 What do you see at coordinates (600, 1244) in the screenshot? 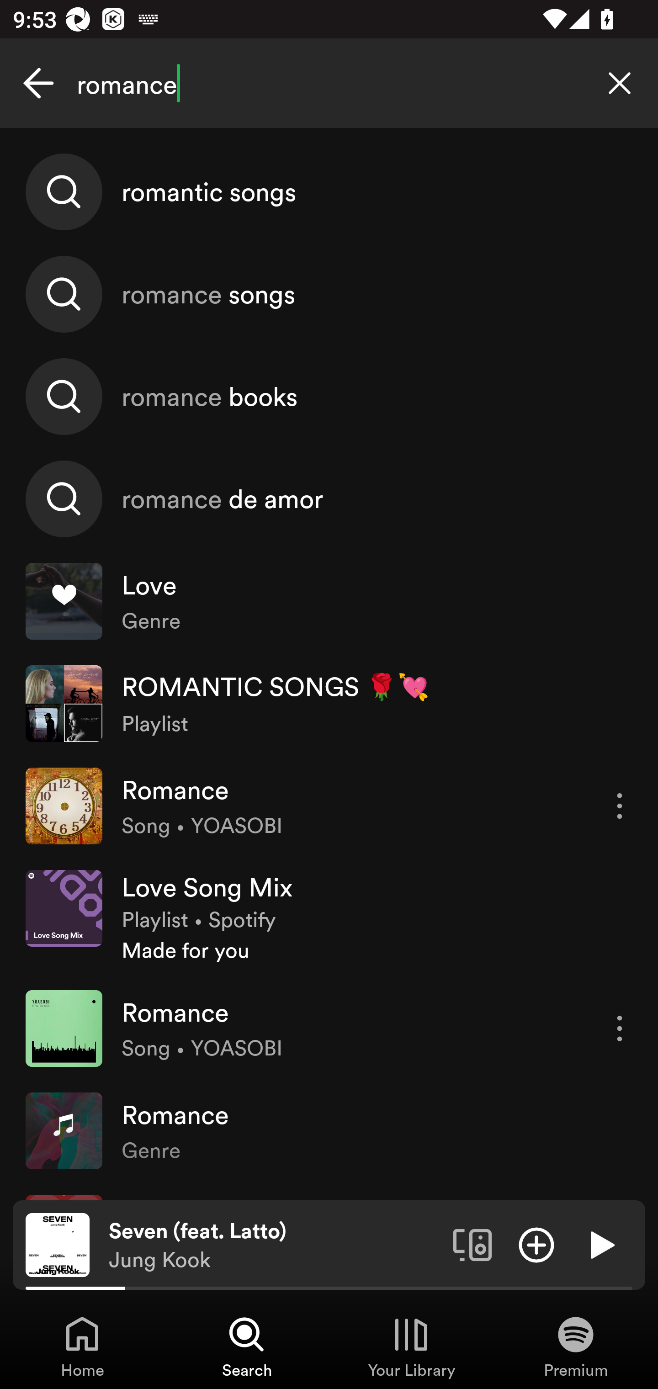
I see `Play` at bounding box center [600, 1244].